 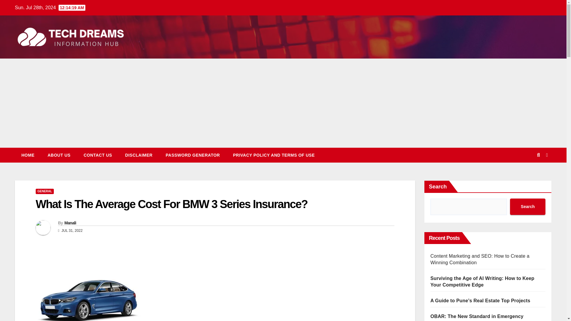 What do you see at coordinates (193, 155) in the screenshot?
I see `PASSWORD GENERATOR` at bounding box center [193, 155].